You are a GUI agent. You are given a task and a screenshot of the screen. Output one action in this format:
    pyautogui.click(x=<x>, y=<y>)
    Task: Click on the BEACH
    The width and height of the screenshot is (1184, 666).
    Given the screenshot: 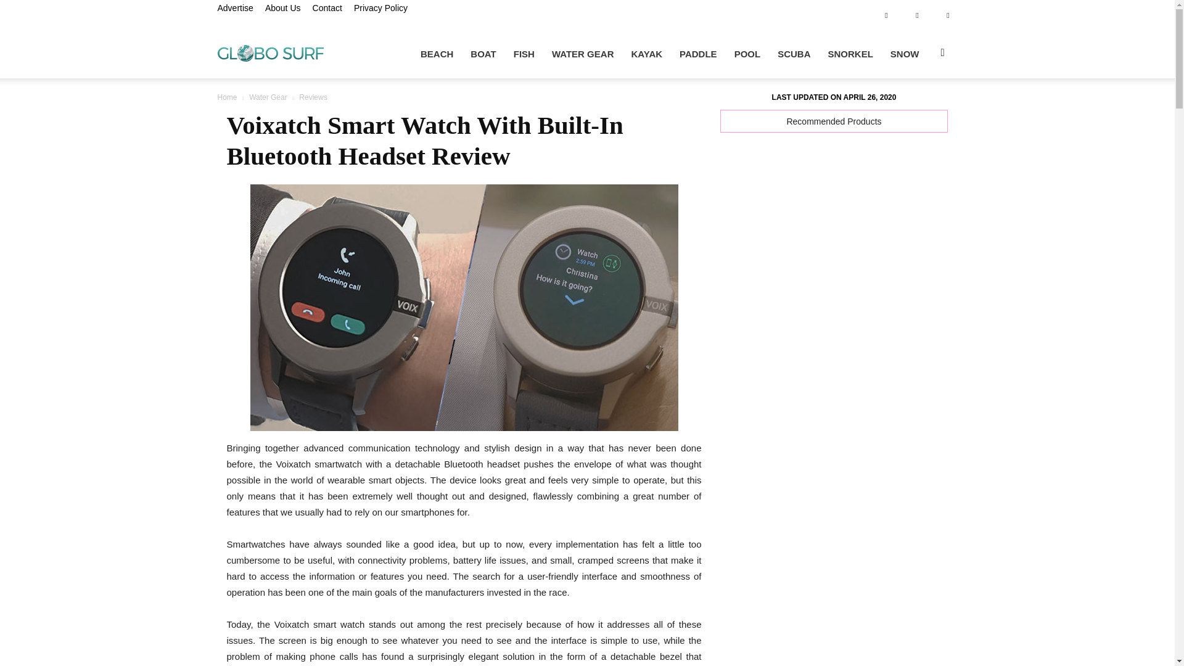 What is the action you would take?
    pyautogui.click(x=437, y=54)
    